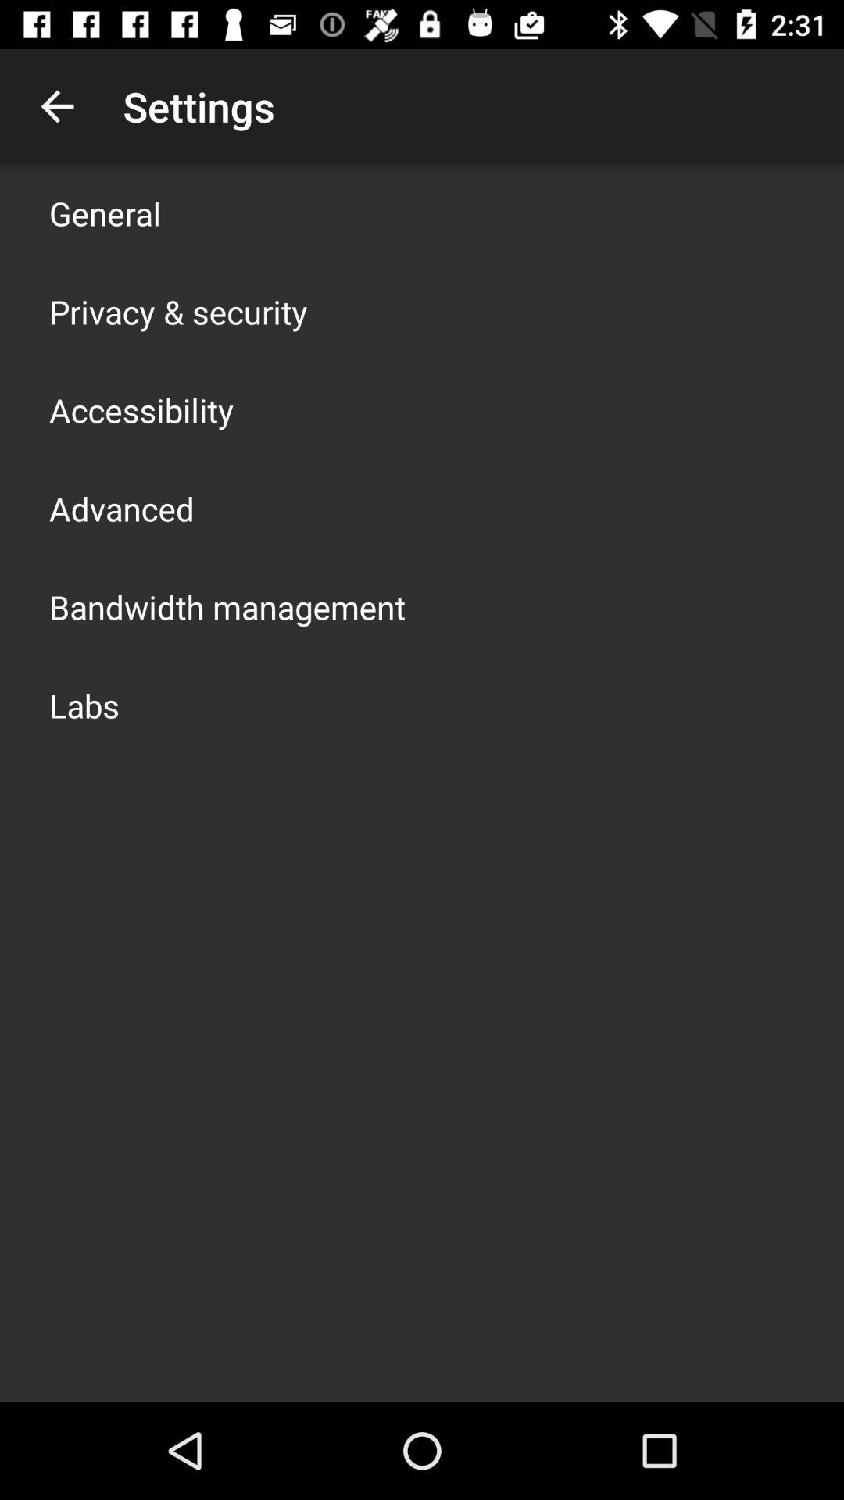  What do you see at coordinates (105, 212) in the screenshot?
I see `click the item above the privacy & security item` at bounding box center [105, 212].